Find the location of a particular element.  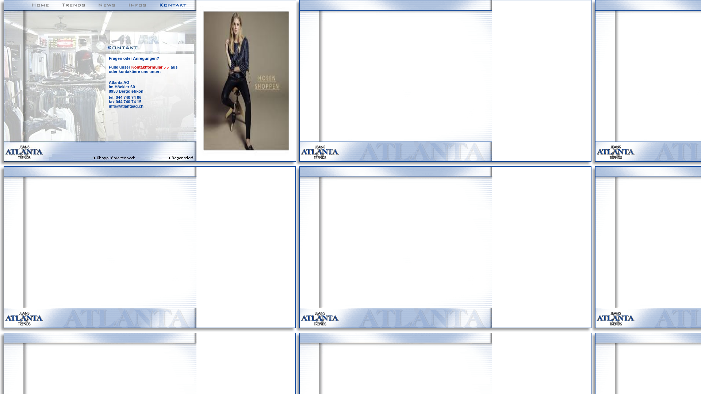

Kontaktformular is located at coordinates (150, 67).